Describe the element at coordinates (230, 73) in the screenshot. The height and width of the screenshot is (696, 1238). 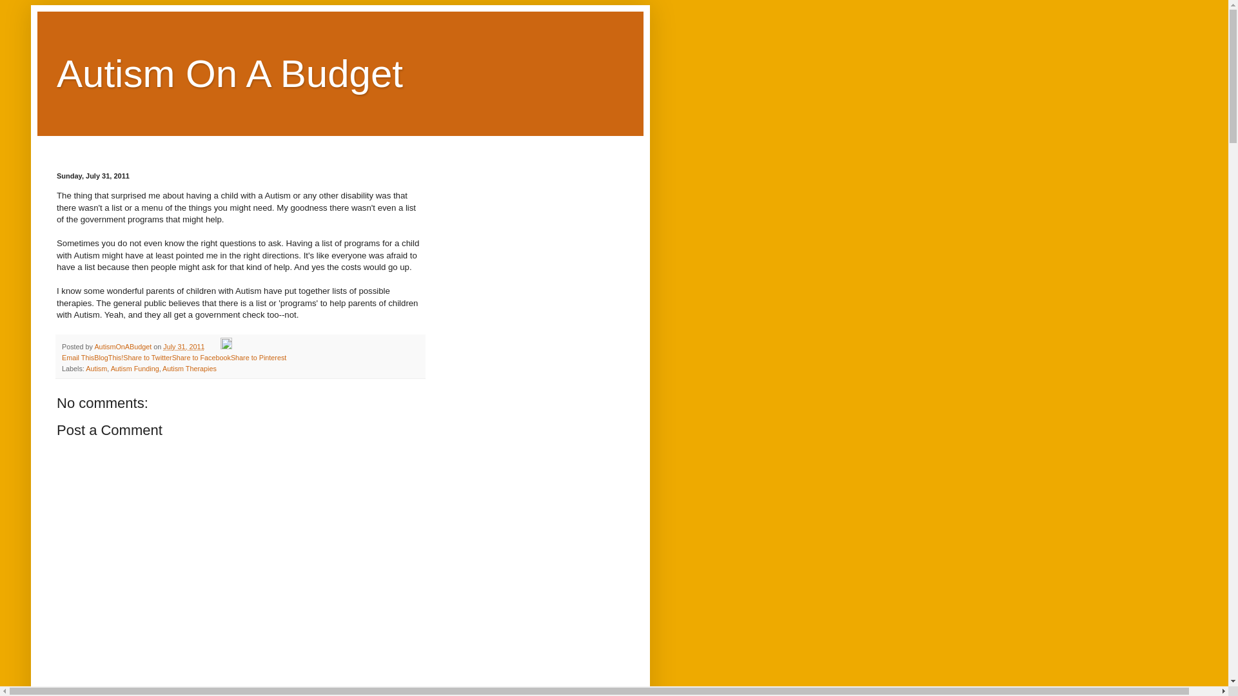
I see `Autism On A Budget` at that location.